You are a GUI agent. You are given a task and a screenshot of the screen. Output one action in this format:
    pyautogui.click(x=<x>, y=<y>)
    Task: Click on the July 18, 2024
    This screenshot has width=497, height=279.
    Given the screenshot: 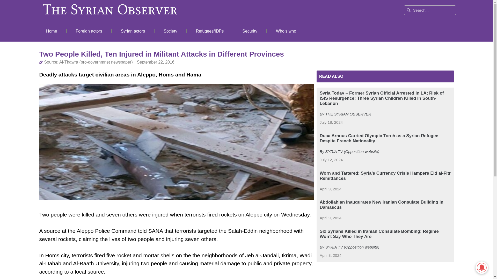 What is the action you would take?
    pyautogui.click(x=331, y=122)
    